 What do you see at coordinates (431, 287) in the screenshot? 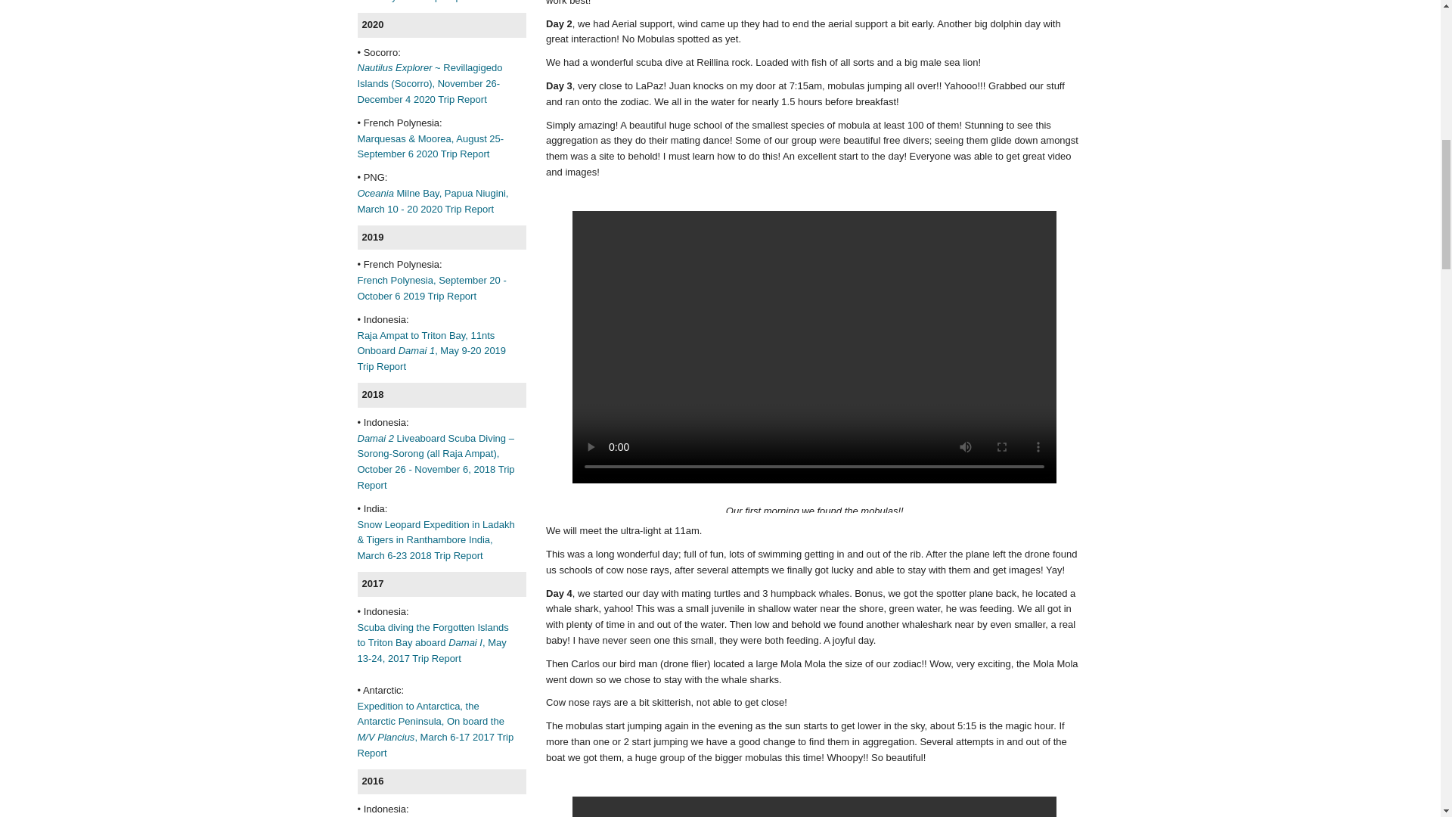
I see `French Polynesia, September 20 - October 6 2019 Trip Report` at bounding box center [431, 287].